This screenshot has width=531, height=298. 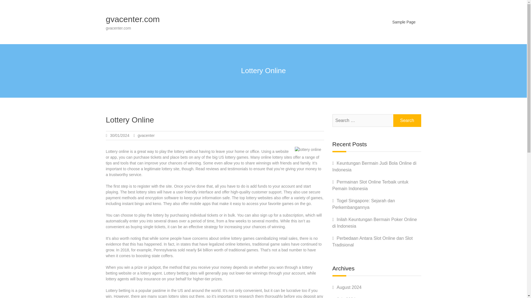 What do you see at coordinates (373, 242) in the screenshot?
I see `Perbedaan Antara Slot Online dan Slot Tradisional` at bounding box center [373, 242].